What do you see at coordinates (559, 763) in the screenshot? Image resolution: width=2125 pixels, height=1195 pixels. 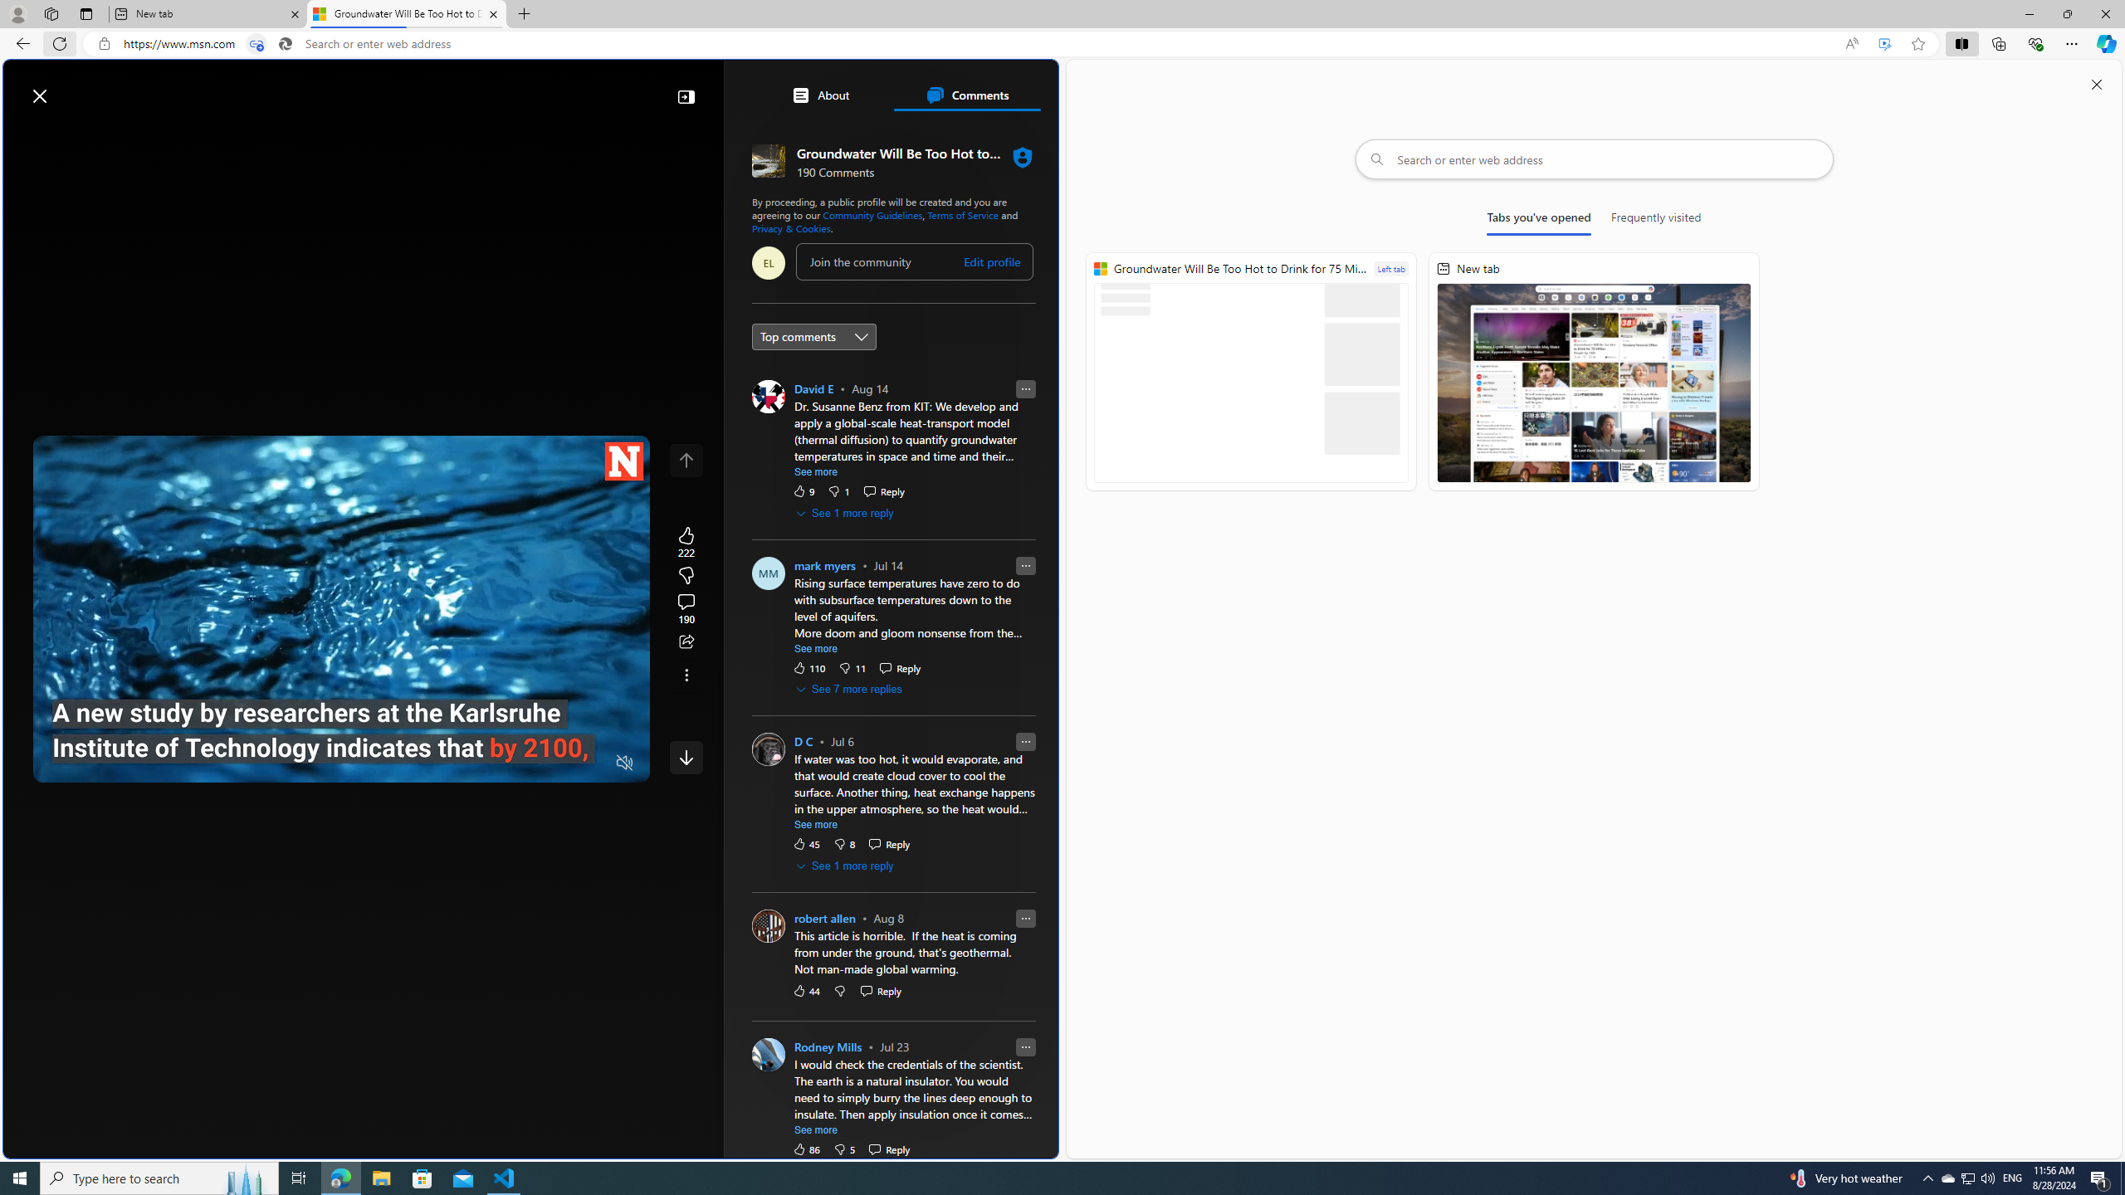 I see `Captions` at bounding box center [559, 763].